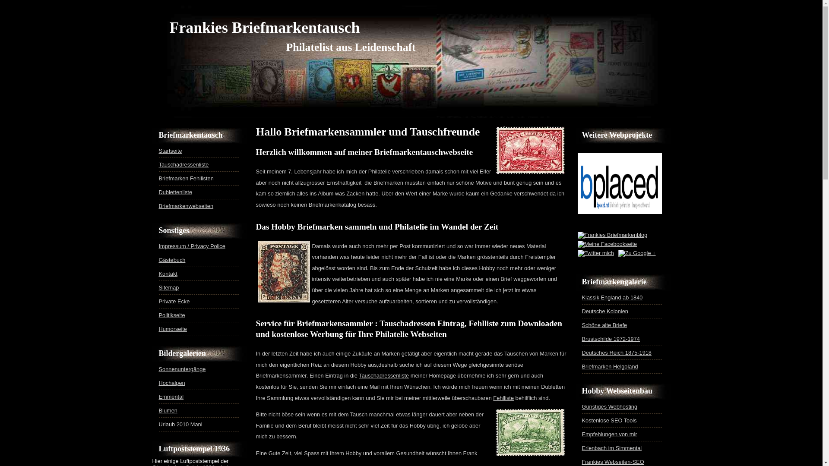  What do you see at coordinates (637, 253) in the screenshot?
I see `Zu Google +` at bounding box center [637, 253].